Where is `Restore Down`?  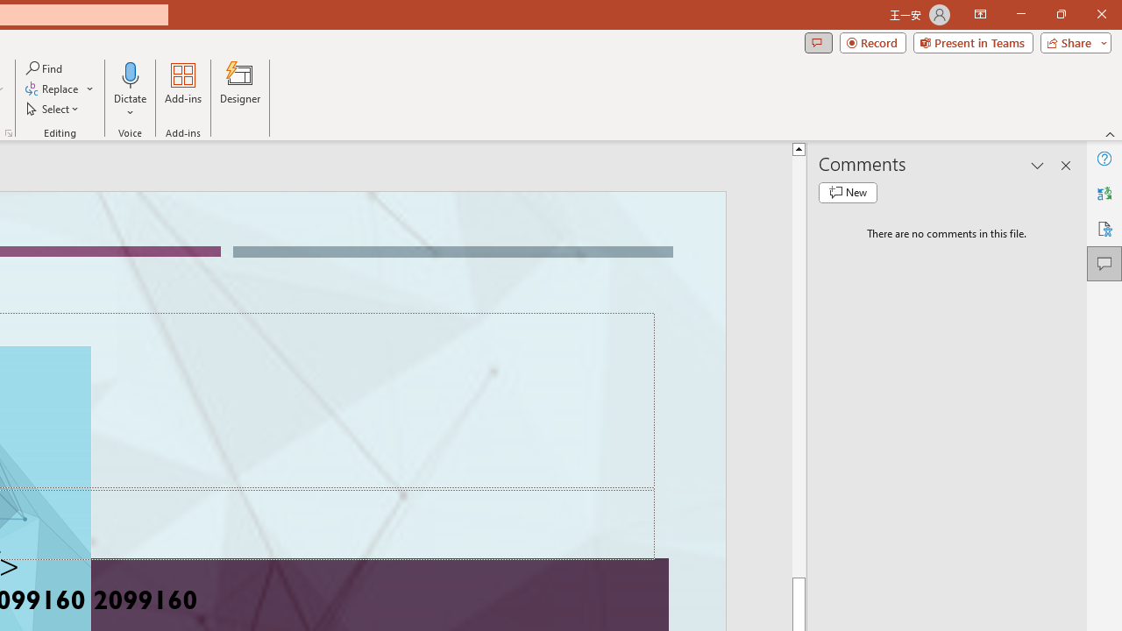
Restore Down is located at coordinates (1061, 14).